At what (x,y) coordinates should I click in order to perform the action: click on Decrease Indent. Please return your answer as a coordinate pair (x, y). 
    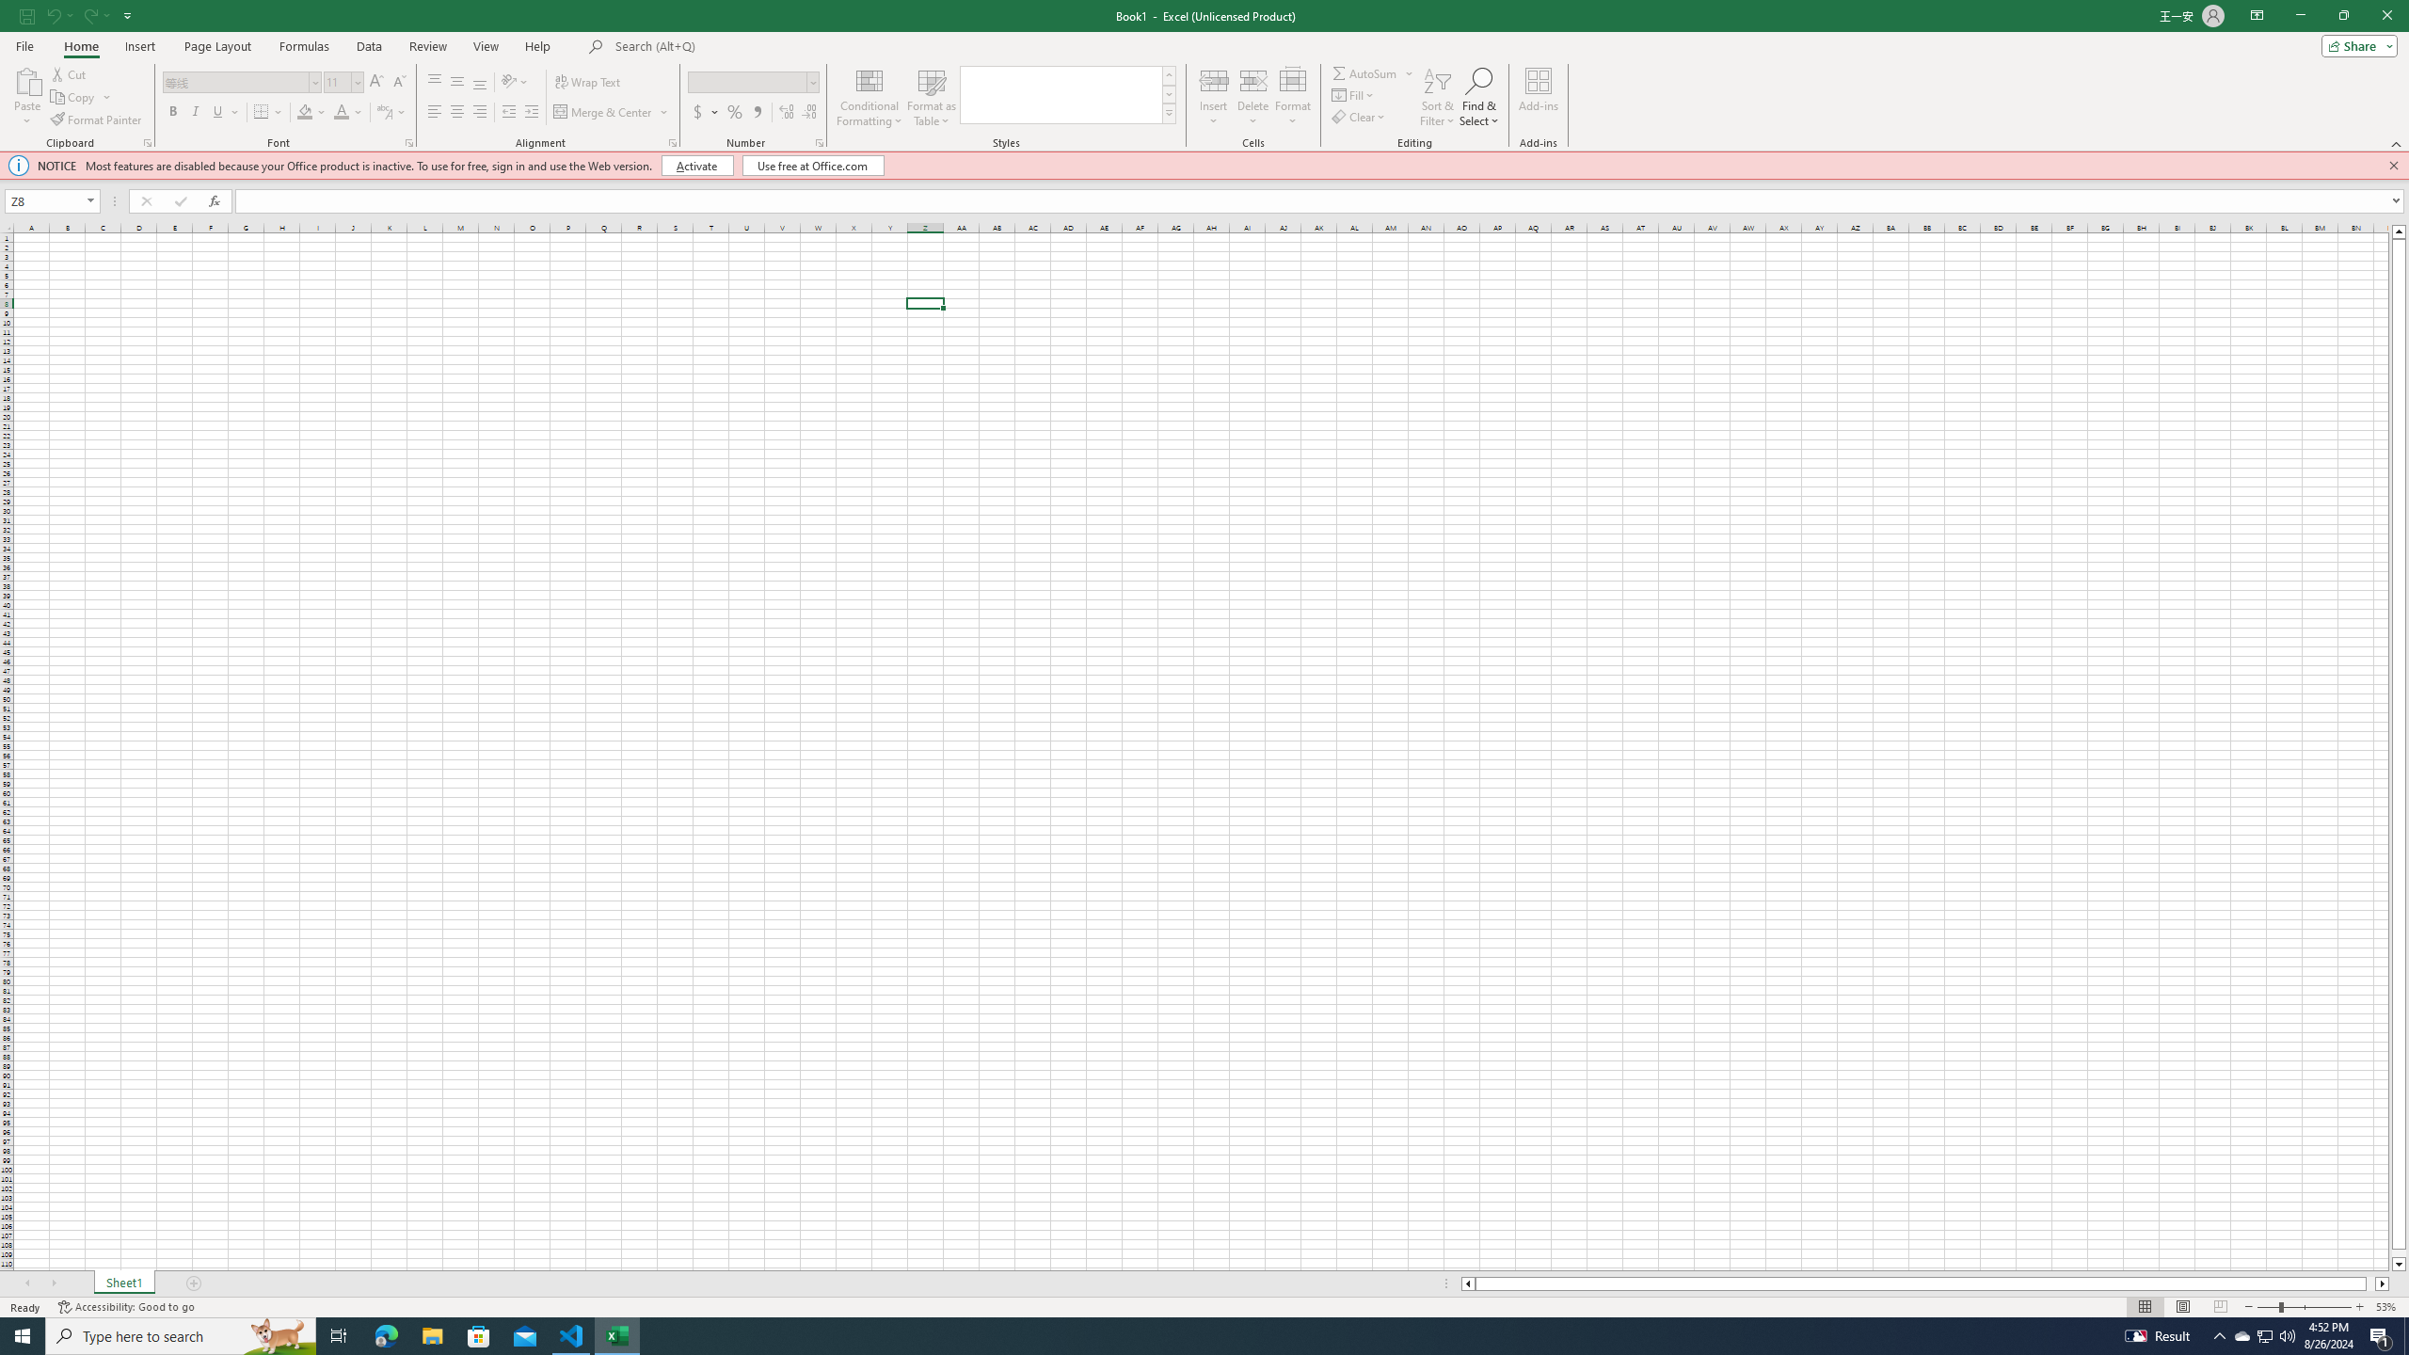
    Looking at the image, I should click on (508, 113).